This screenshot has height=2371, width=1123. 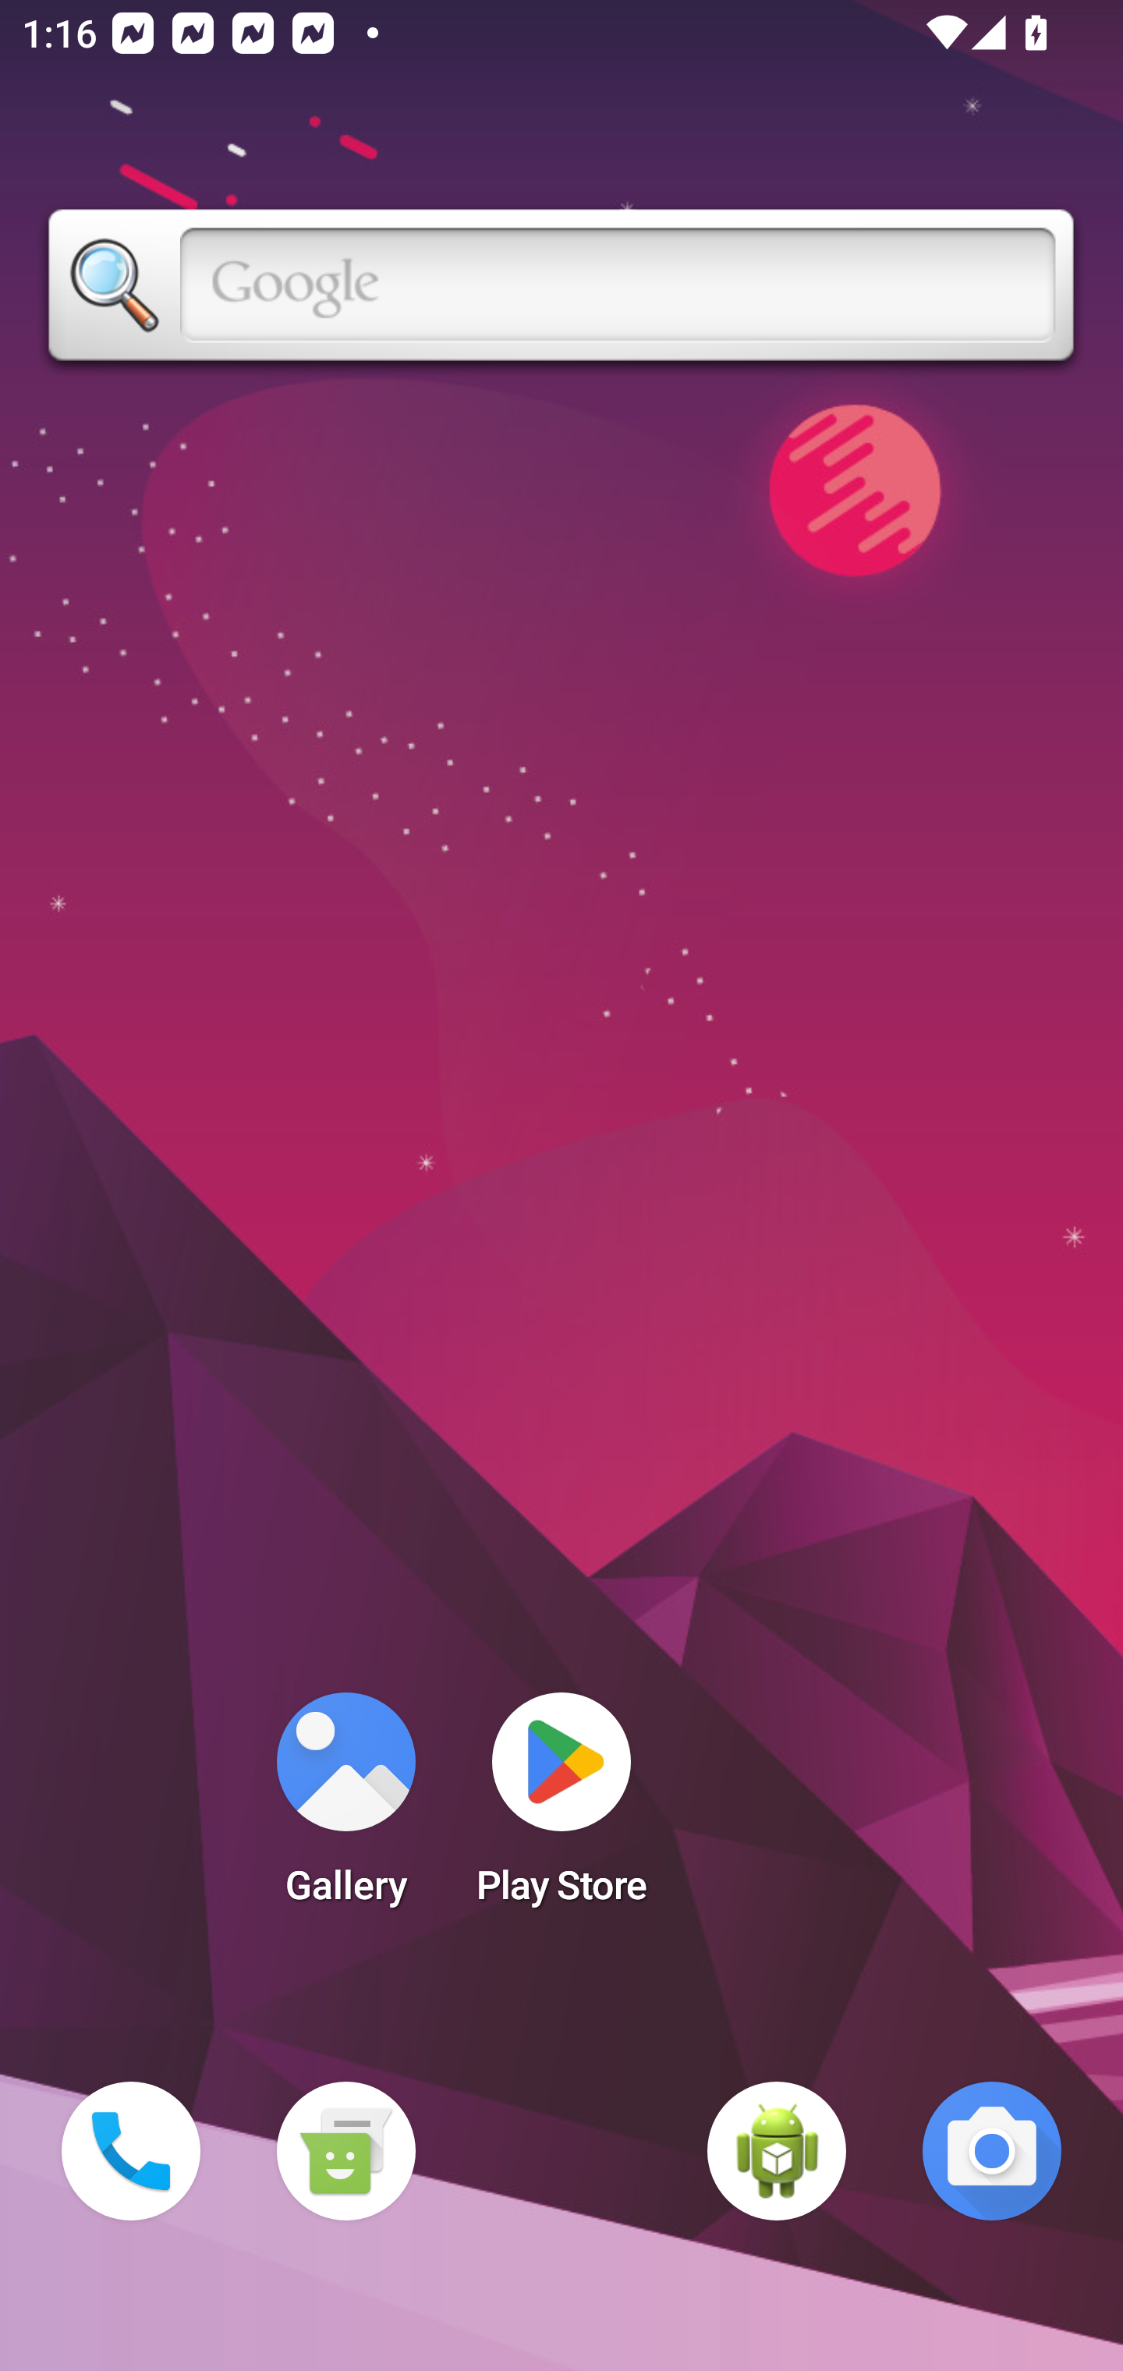 I want to click on WebView Browser Tester, so click(x=777, y=2151).